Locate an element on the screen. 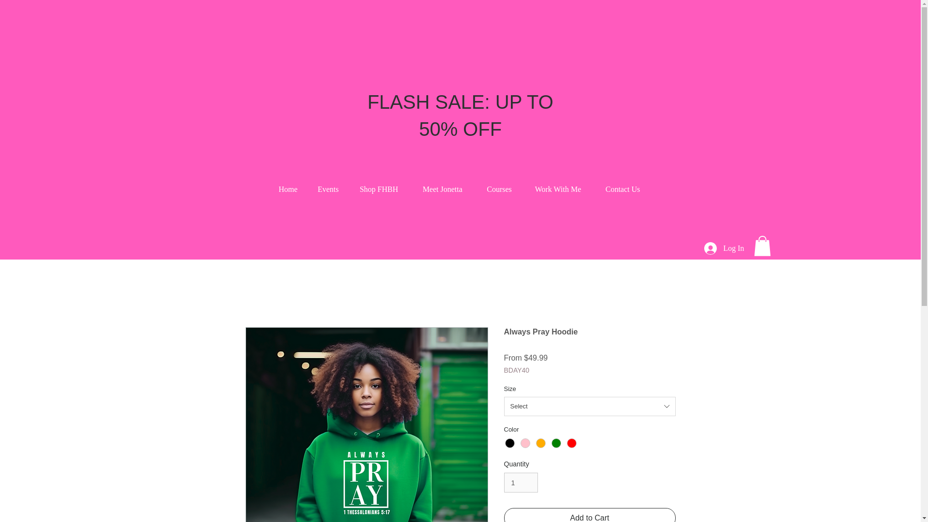  Meet Jonetta is located at coordinates (442, 189).